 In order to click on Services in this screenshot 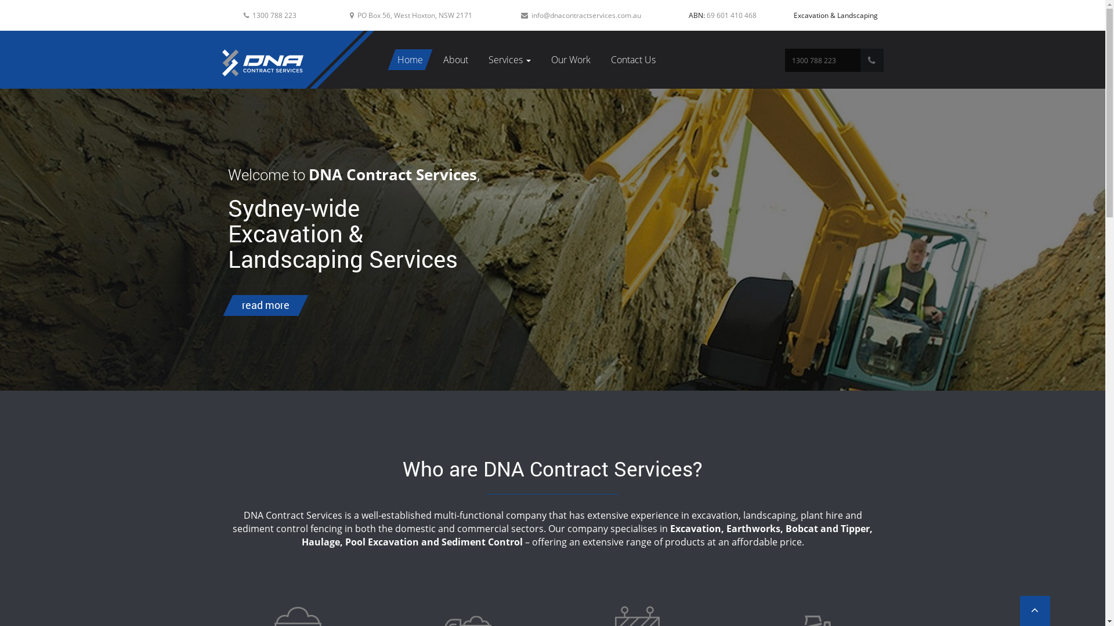, I will do `click(509, 60)`.